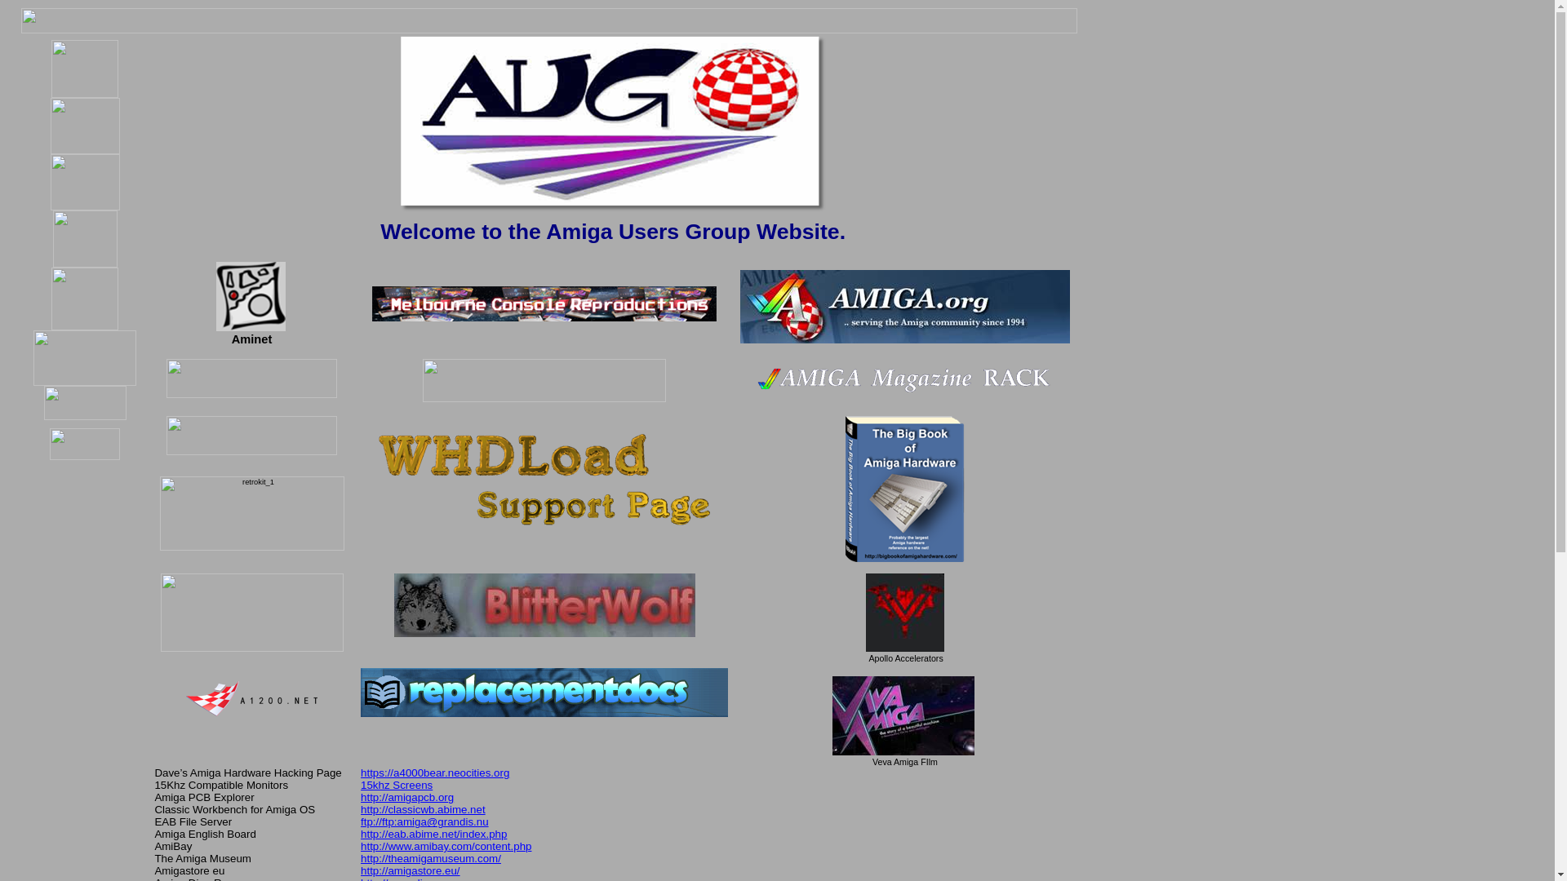 Image resolution: width=1567 pixels, height=881 pixels. Describe the element at coordinates (423, 809) in the screenshot. I see `http://classicwb.abime.net` at that location.